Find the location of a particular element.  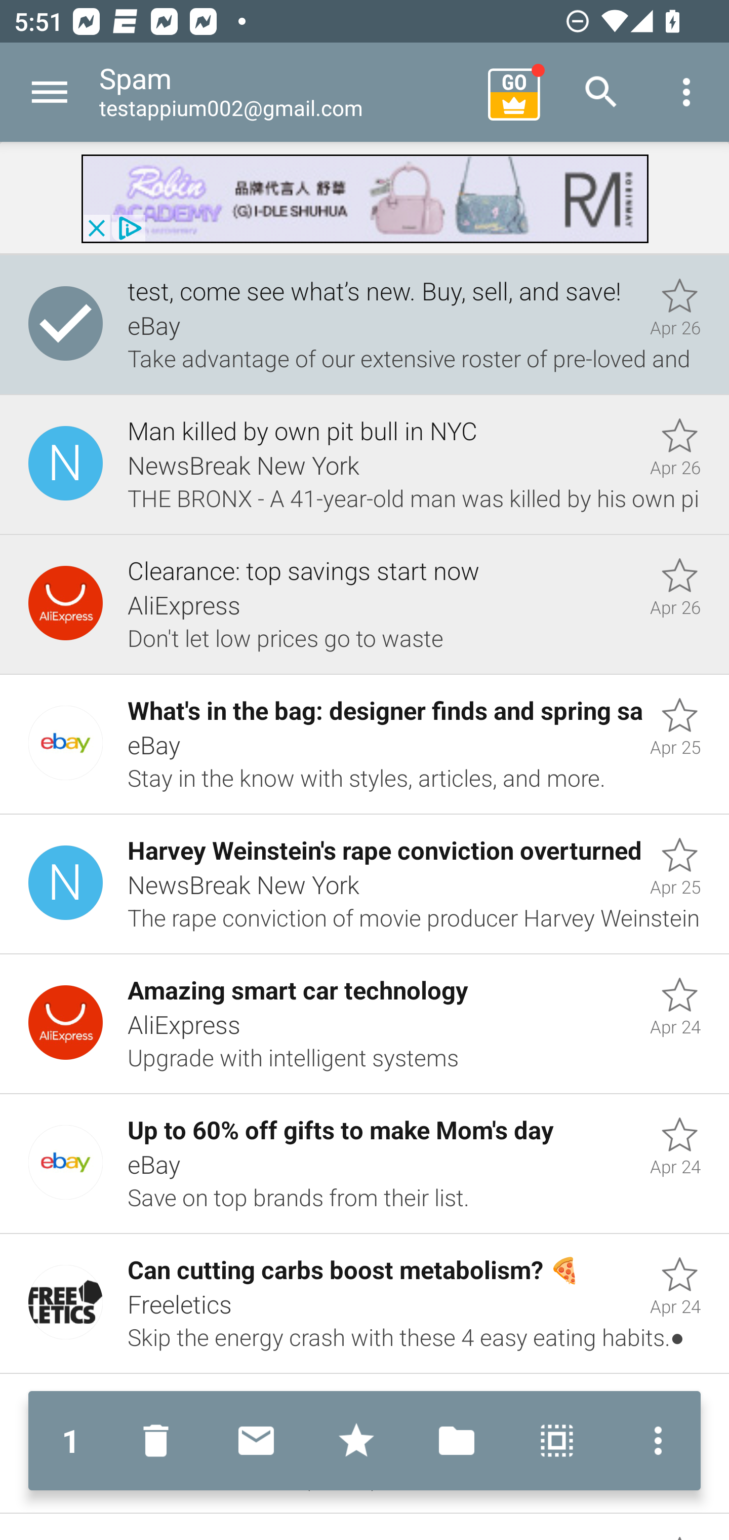

1 1 message is located at coordinates (71, 1441).